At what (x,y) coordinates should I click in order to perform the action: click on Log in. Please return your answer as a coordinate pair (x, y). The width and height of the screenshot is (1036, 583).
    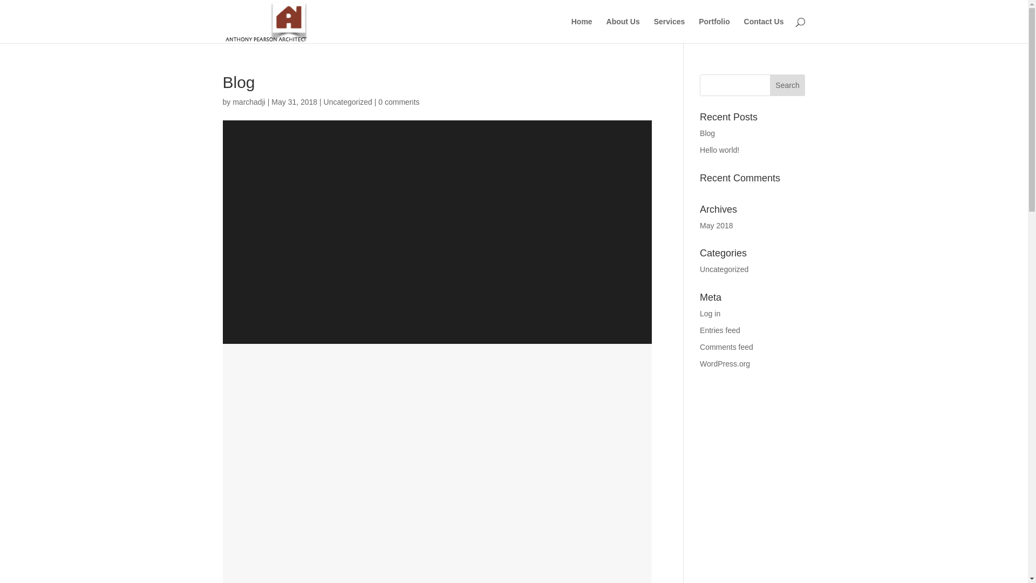
    Looking at the image, I should click on (710, 314).